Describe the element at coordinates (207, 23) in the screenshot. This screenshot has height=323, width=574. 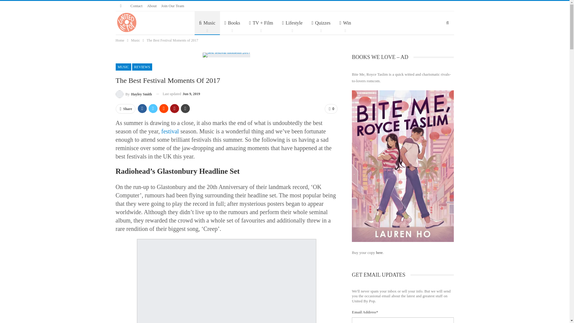
I see `Music` at that location.